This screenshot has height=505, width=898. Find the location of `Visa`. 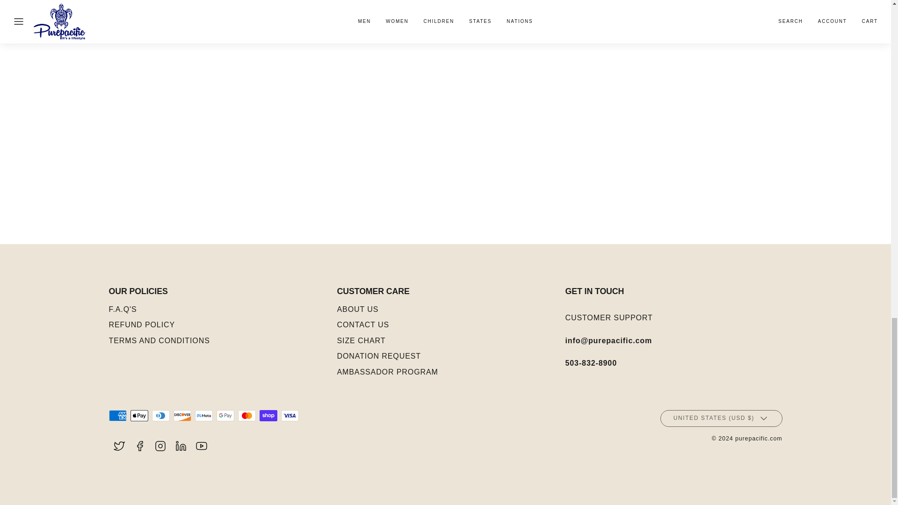

Visa is located at coordinates (289, 415).